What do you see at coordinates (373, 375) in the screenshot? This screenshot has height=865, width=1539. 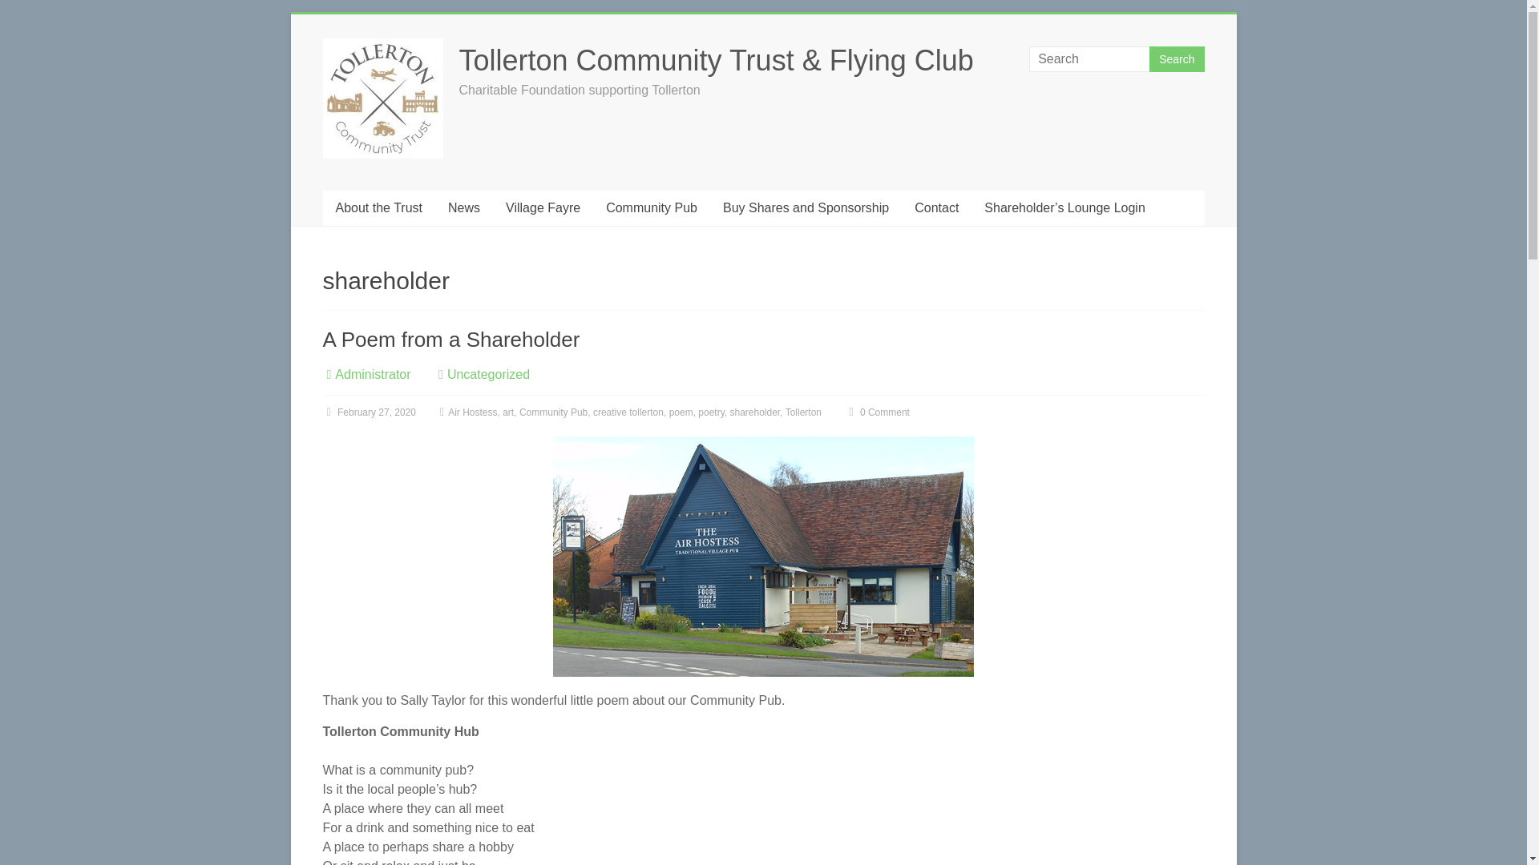 I see `Administrator` at bounding box center [373, 375].